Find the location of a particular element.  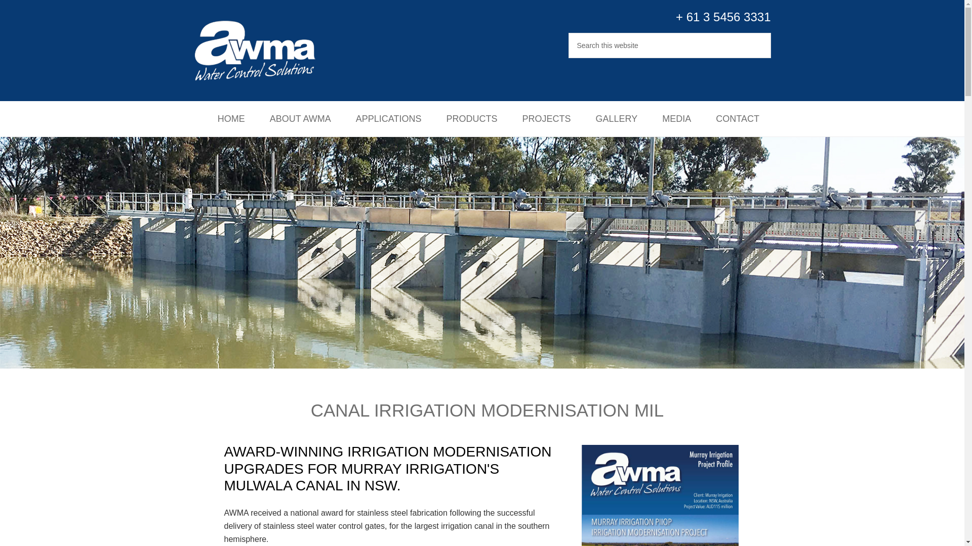

ABOUT AWMA is located at coordinates (300, 118).